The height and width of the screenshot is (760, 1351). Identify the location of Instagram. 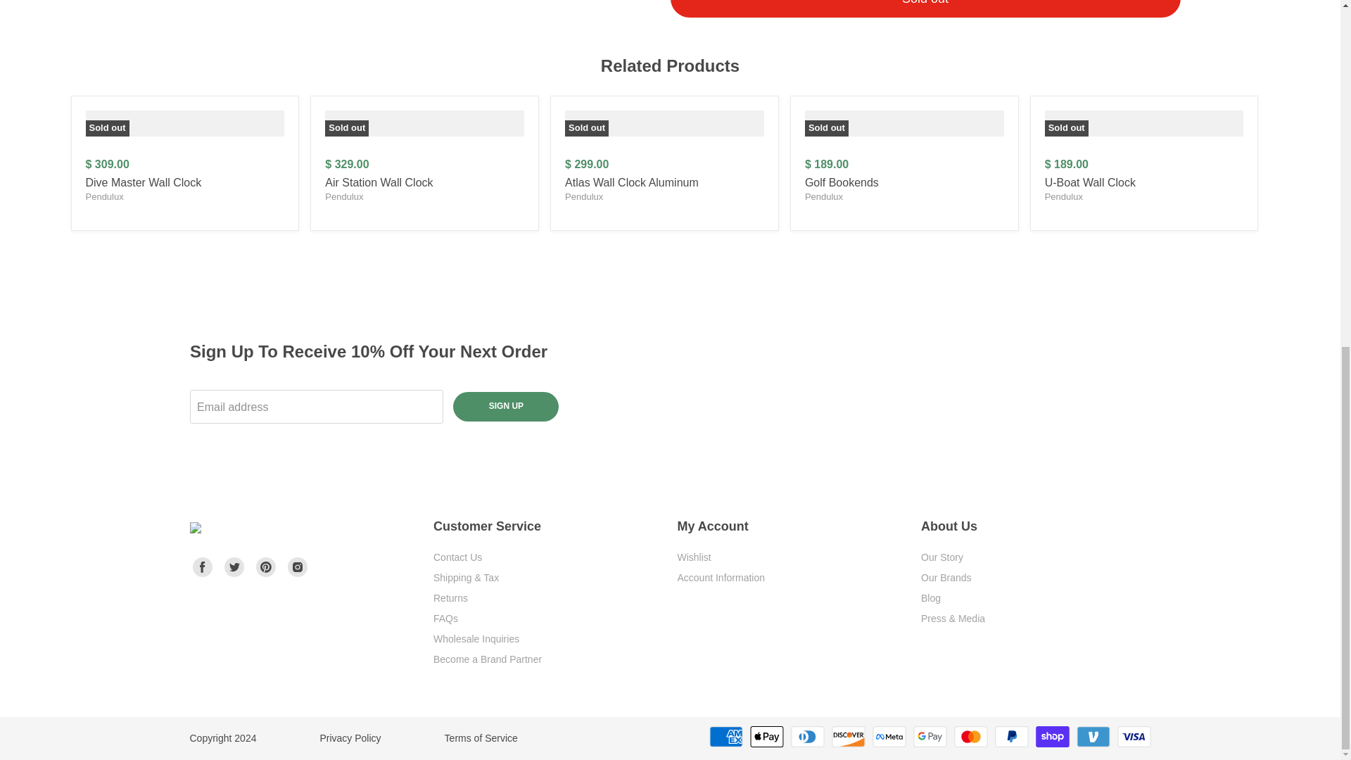
(297, 567).